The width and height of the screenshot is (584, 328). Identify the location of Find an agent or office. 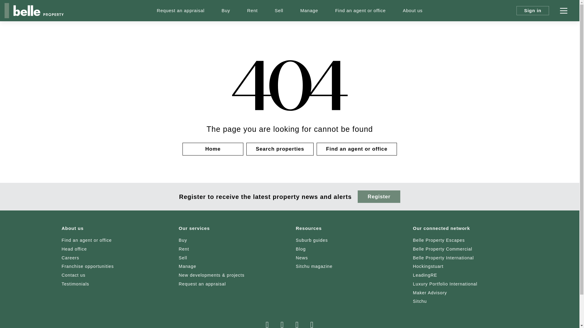
(360, 11).